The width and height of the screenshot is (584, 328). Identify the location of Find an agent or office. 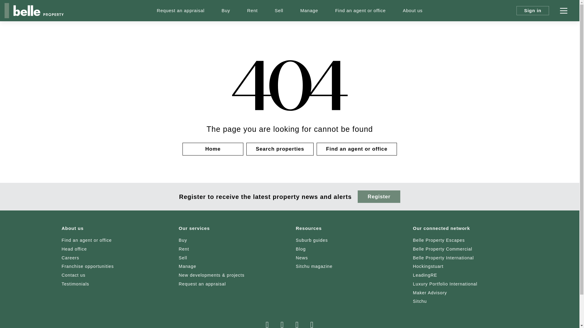
(360, 11).